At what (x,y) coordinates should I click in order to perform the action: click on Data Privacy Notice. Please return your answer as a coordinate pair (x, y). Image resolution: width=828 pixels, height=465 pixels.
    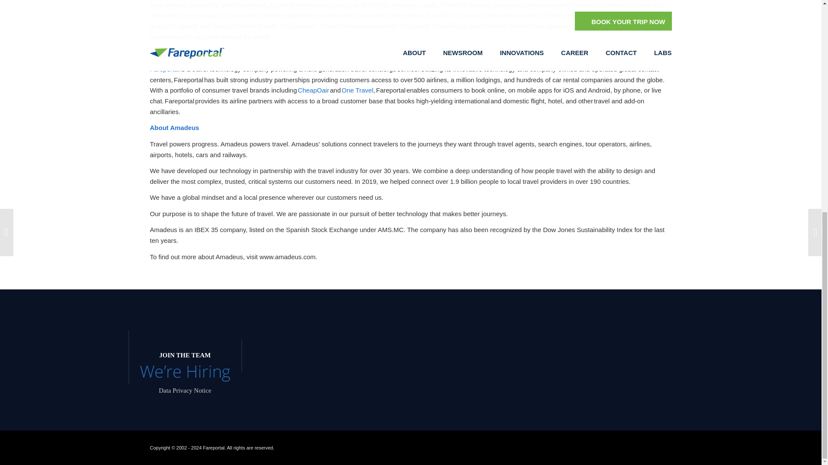
    Looking at the image, I should click on (185, 390).